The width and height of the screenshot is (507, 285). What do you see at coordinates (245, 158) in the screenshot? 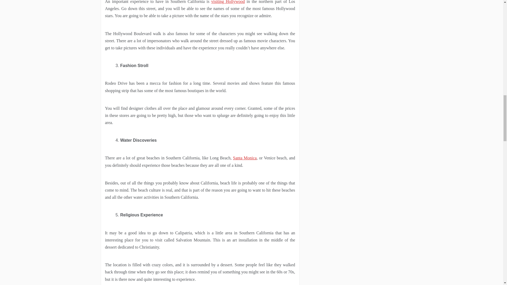
I see `Santa Monica` at bounding box center [245, 158].